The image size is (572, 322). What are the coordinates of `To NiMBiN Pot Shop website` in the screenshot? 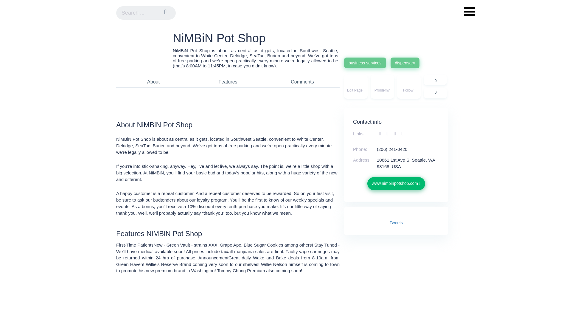 It's located at (396, 184).